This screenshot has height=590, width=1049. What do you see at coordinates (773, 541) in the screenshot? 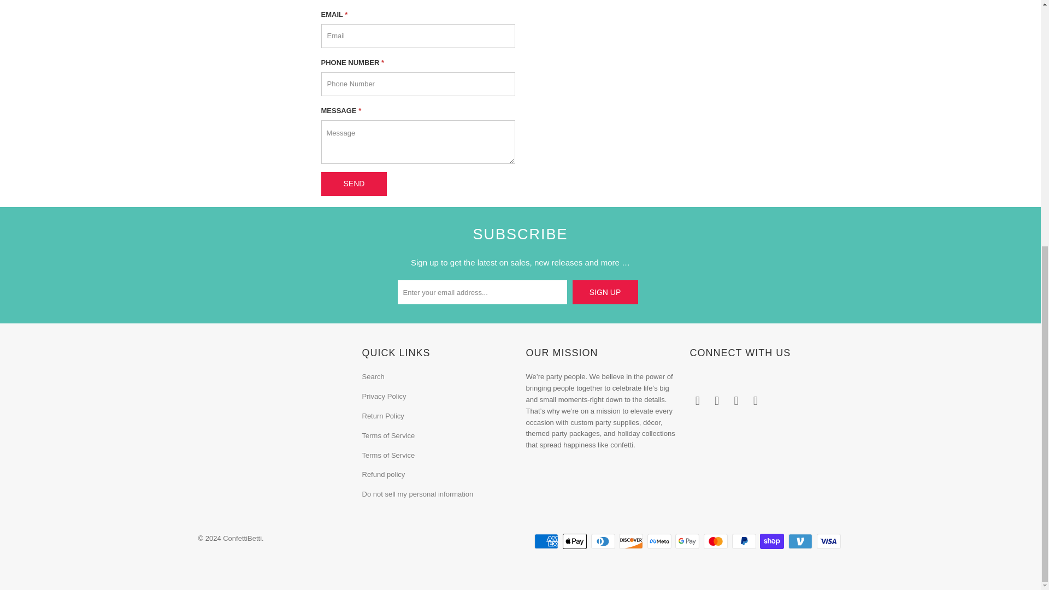
I see `Shop Pay` at bounding box center [773, 541].